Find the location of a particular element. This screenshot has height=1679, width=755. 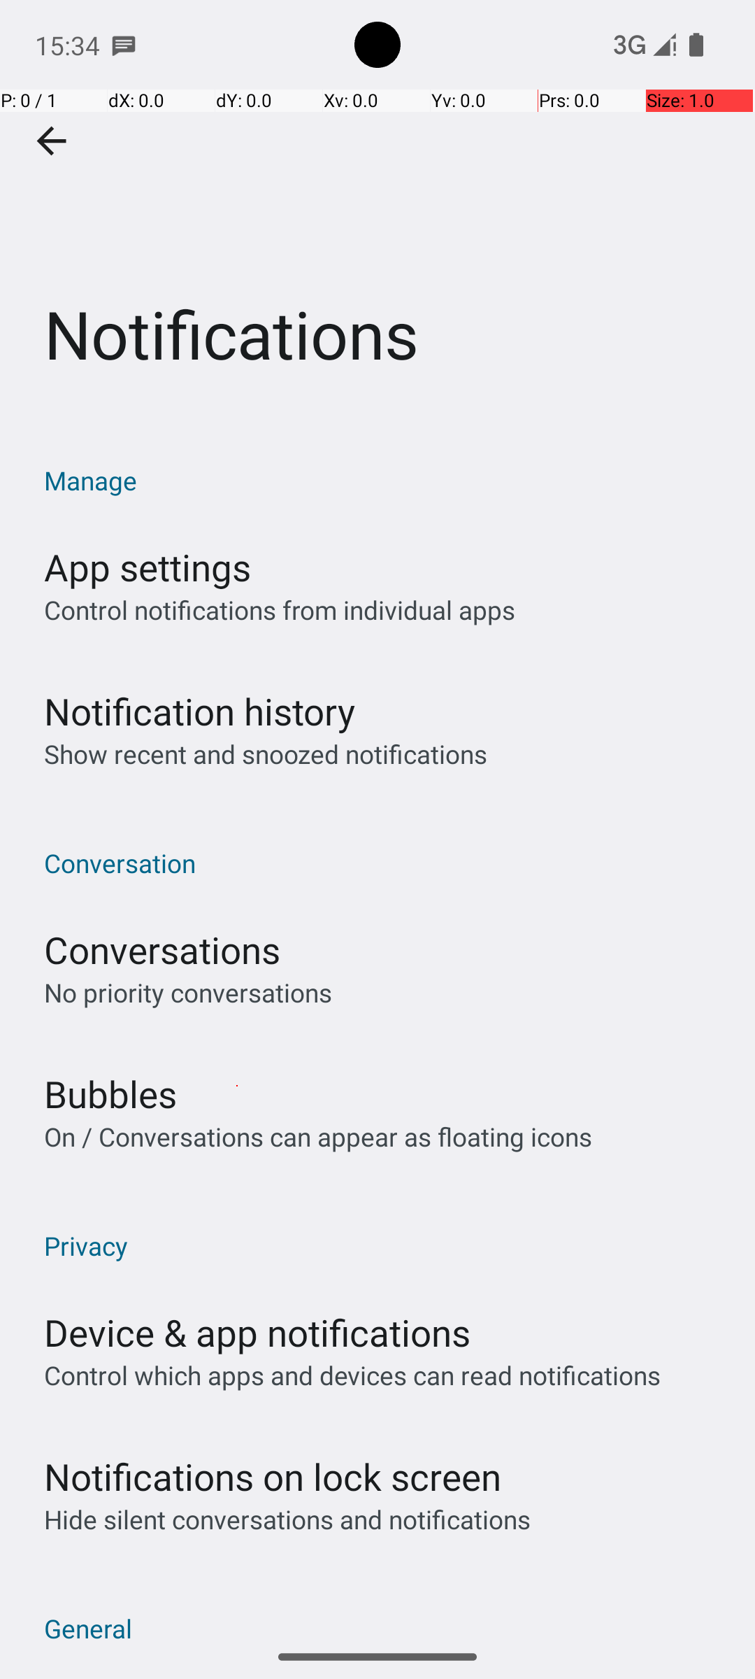

Manage is located at coordinates (384, 480).